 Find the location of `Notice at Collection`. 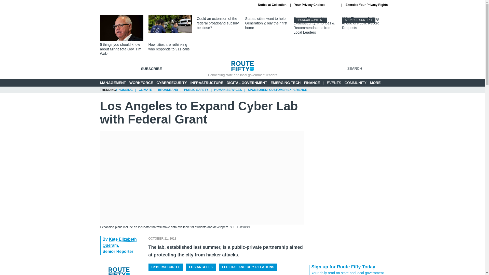

Notice at Collection is located at coordinates (272, 5).